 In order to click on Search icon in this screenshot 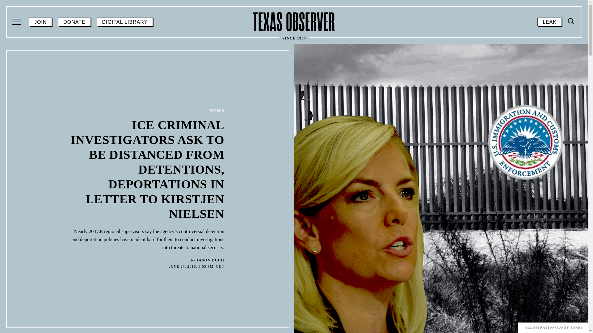, I will do `click(571, 21)`.